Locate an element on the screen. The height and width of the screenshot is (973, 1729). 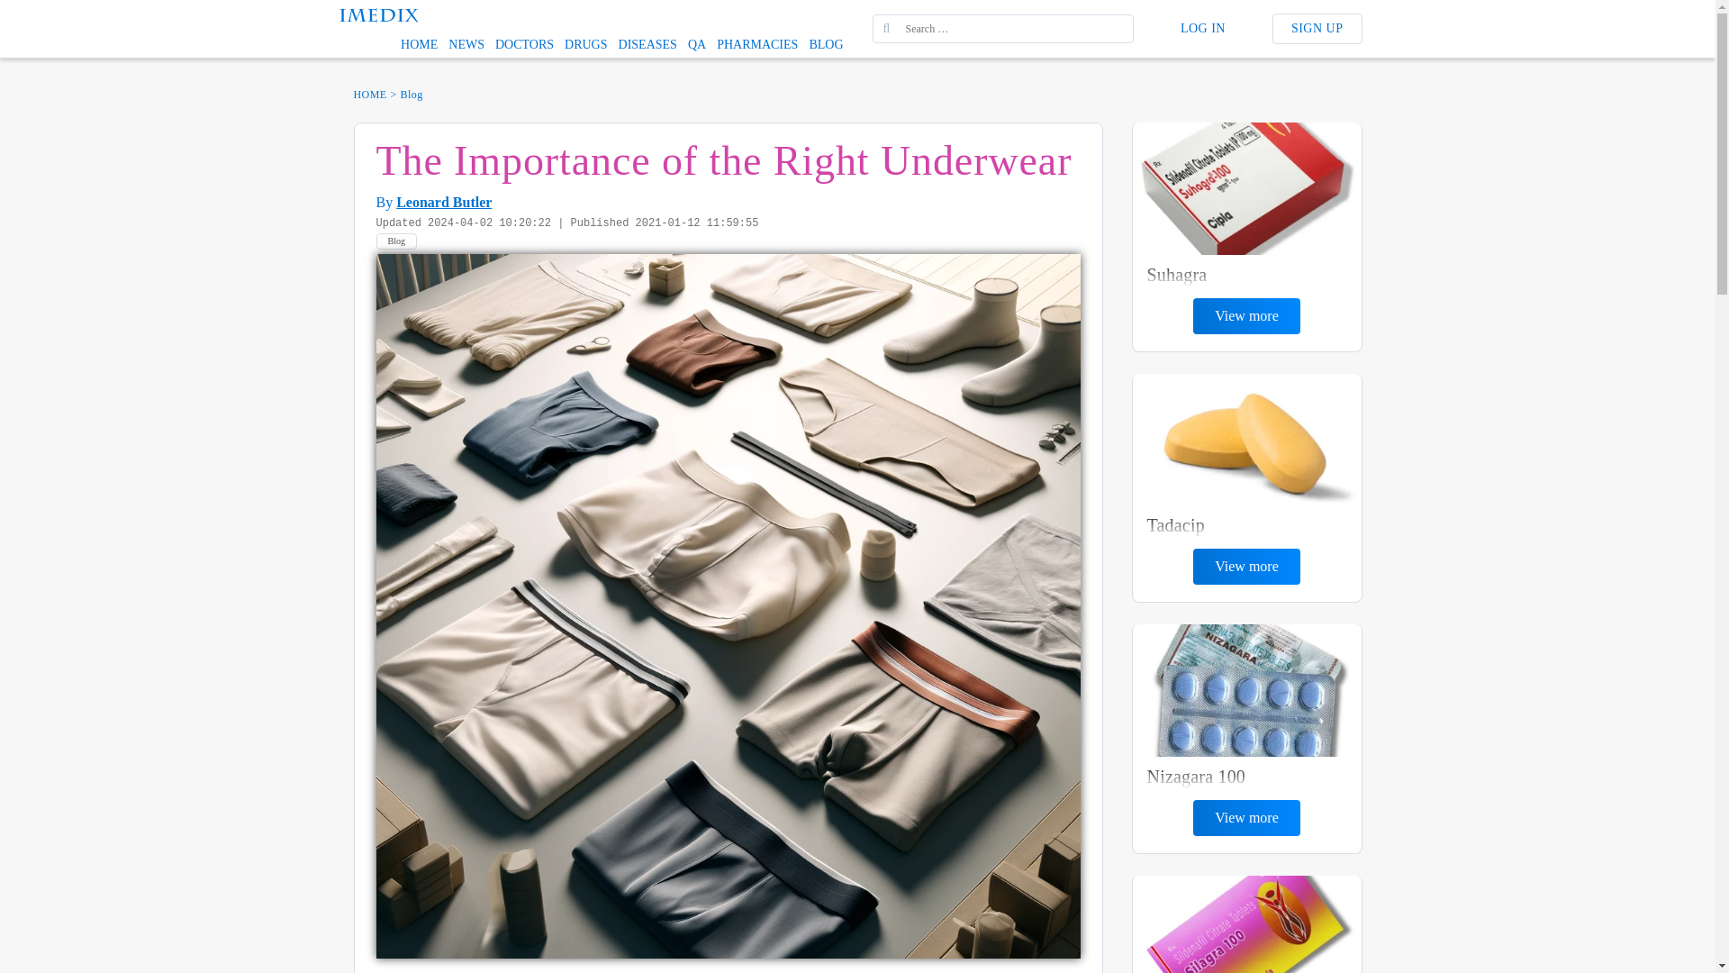
Blog is located at coordinates (396, 241).